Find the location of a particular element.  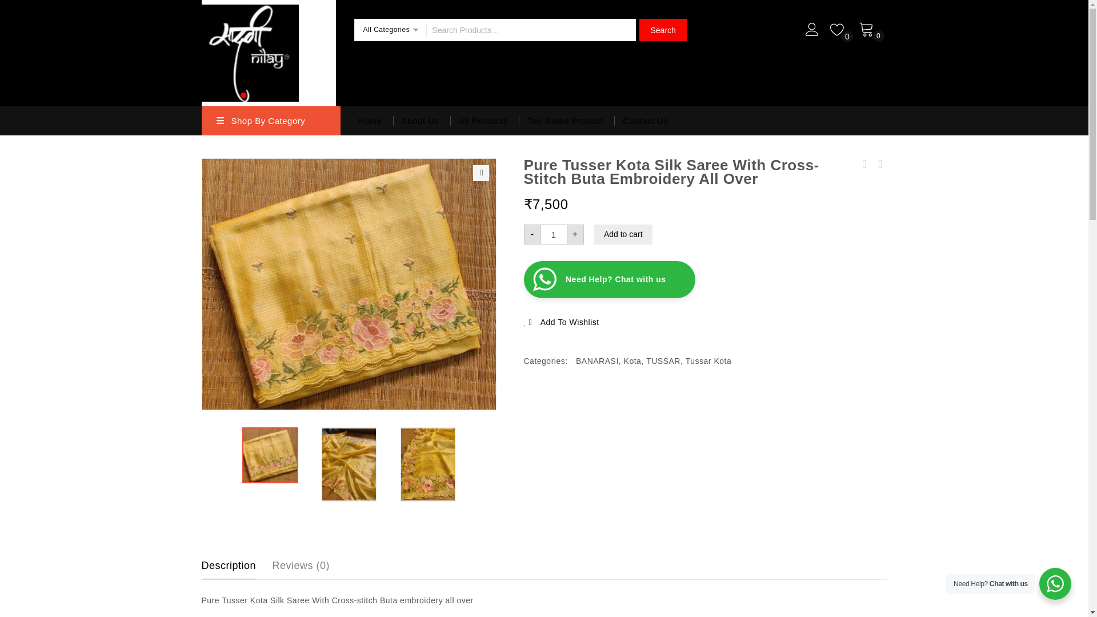

Contact Us is located at coordinates (646, 120).